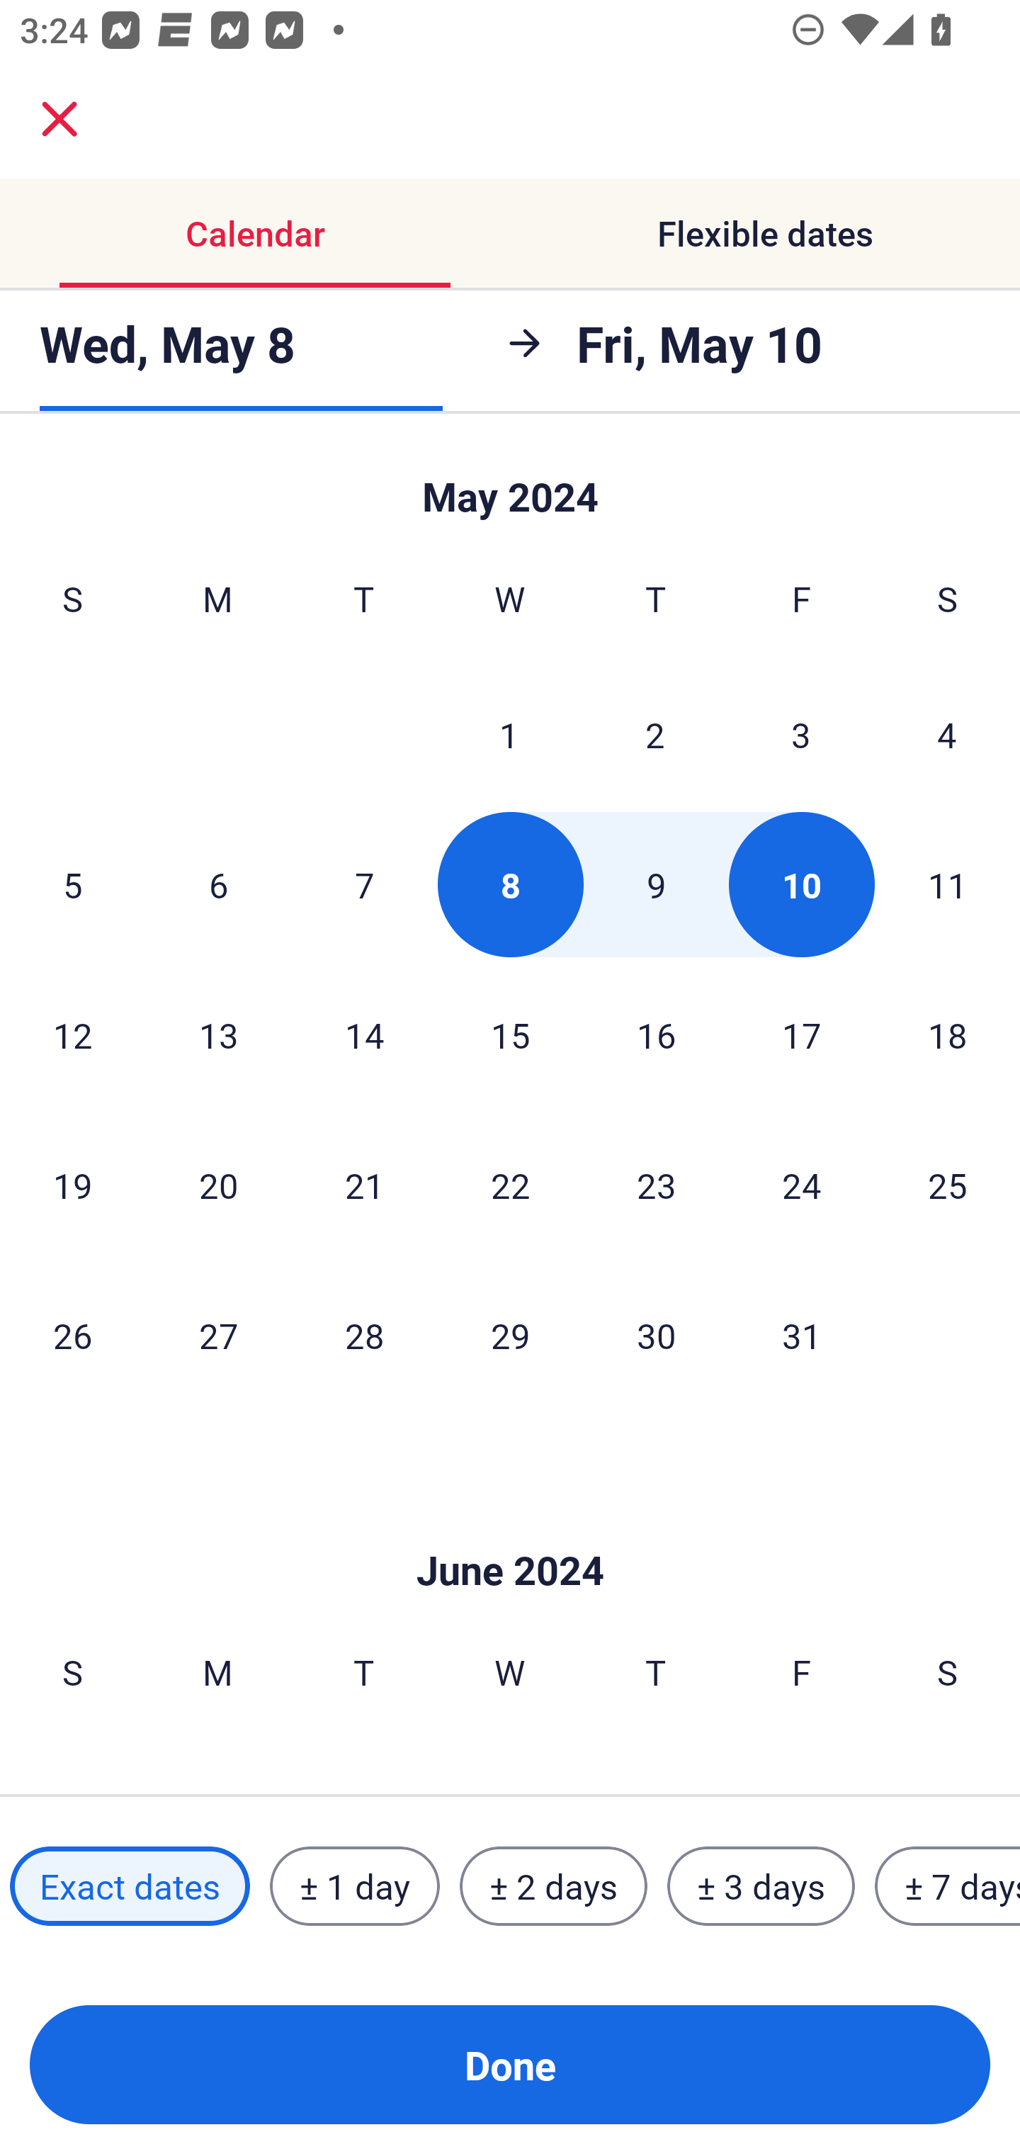 The height and width of the screenshot is (2154, 1020). What do you see at coordinates (656, 1185) in the screenshot?
I see `23 Thursday, May 23, 2024` at bounding box center [656, 1185].